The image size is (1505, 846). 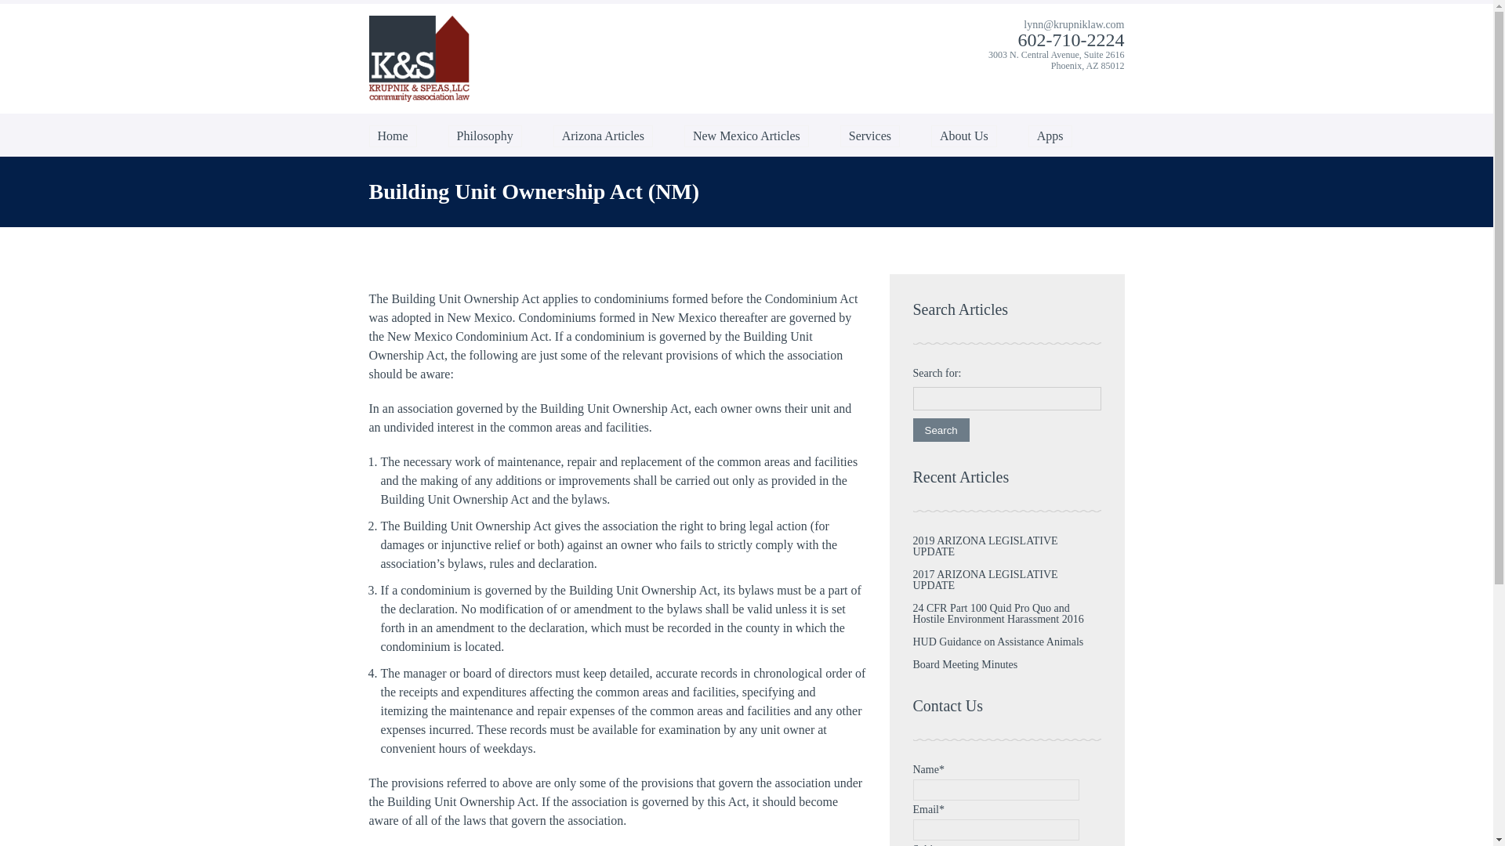 I want to click on About Us, so click(x=964, y=136).